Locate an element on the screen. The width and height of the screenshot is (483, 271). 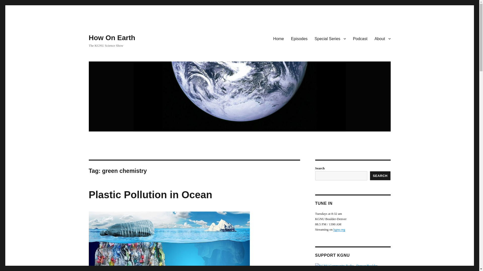
Home is located at coordinates (278, 38).